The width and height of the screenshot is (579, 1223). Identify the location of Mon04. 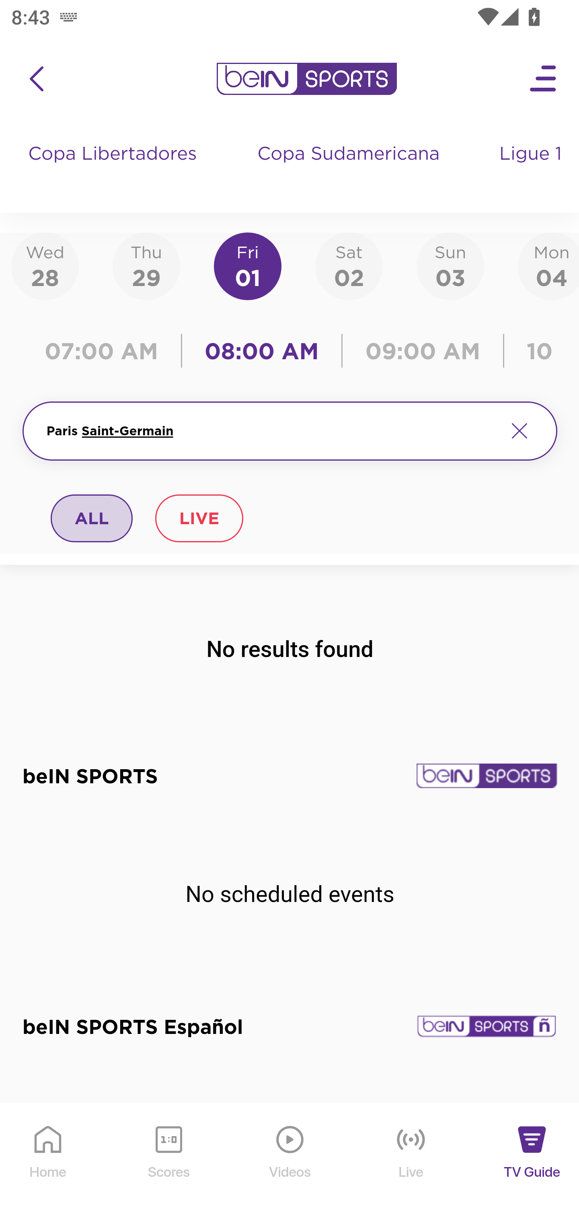
(548, 266).